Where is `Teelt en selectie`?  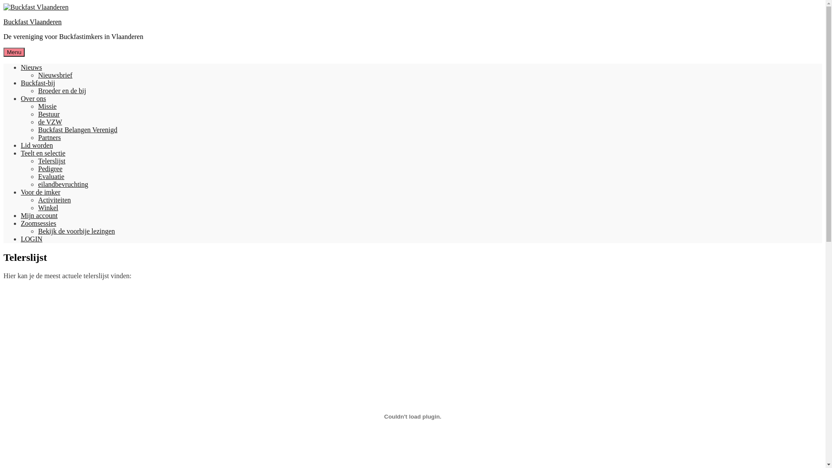
Teelt en selectie is located at coordinates (43, 153).